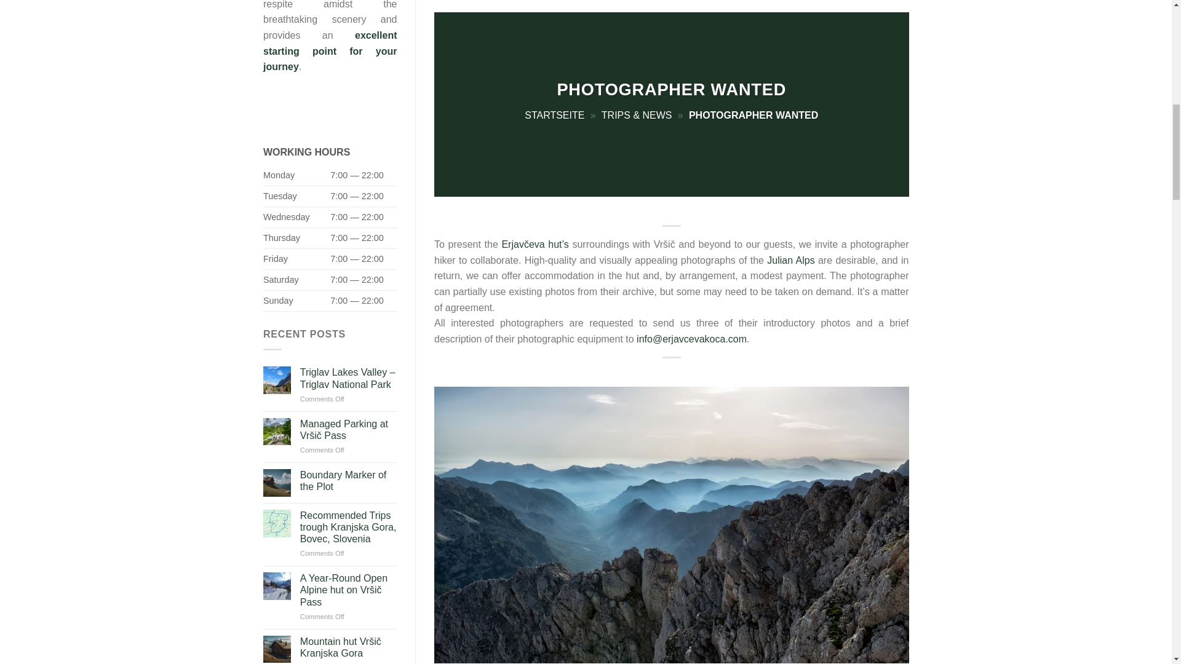  Describe the element at coordinates (348, 481) in the screenshot. I see `Boundary Marker of the Plot` at that location.